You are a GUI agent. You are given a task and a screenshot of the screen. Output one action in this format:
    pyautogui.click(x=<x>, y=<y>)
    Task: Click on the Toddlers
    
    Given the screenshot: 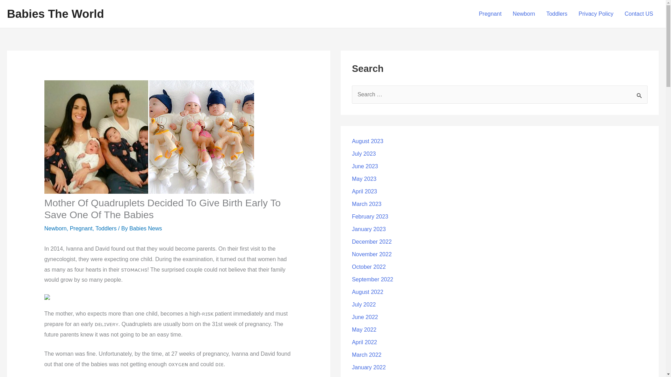 What is the action you would take?
    pyautogui.click(x=106, y=228)
    